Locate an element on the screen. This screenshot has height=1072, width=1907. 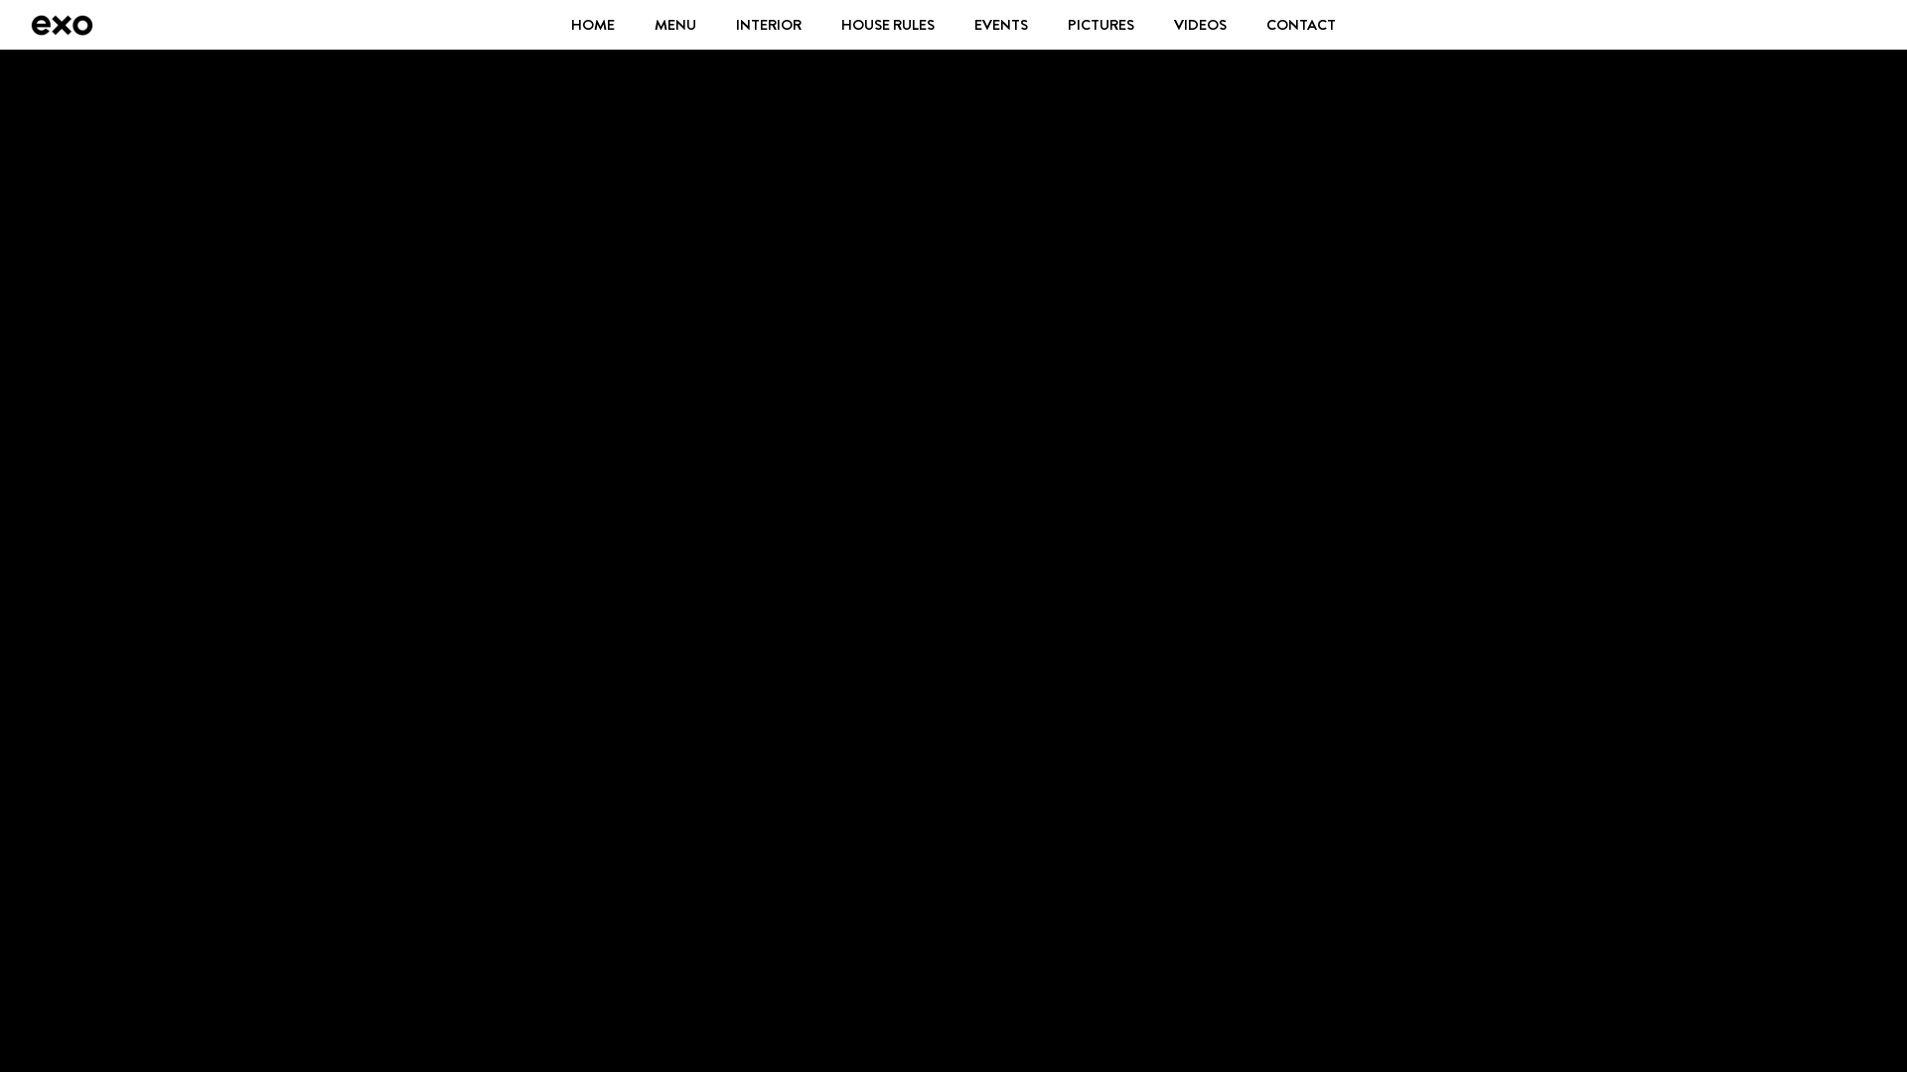
EVENTS is located at coordinates (1001, 25).